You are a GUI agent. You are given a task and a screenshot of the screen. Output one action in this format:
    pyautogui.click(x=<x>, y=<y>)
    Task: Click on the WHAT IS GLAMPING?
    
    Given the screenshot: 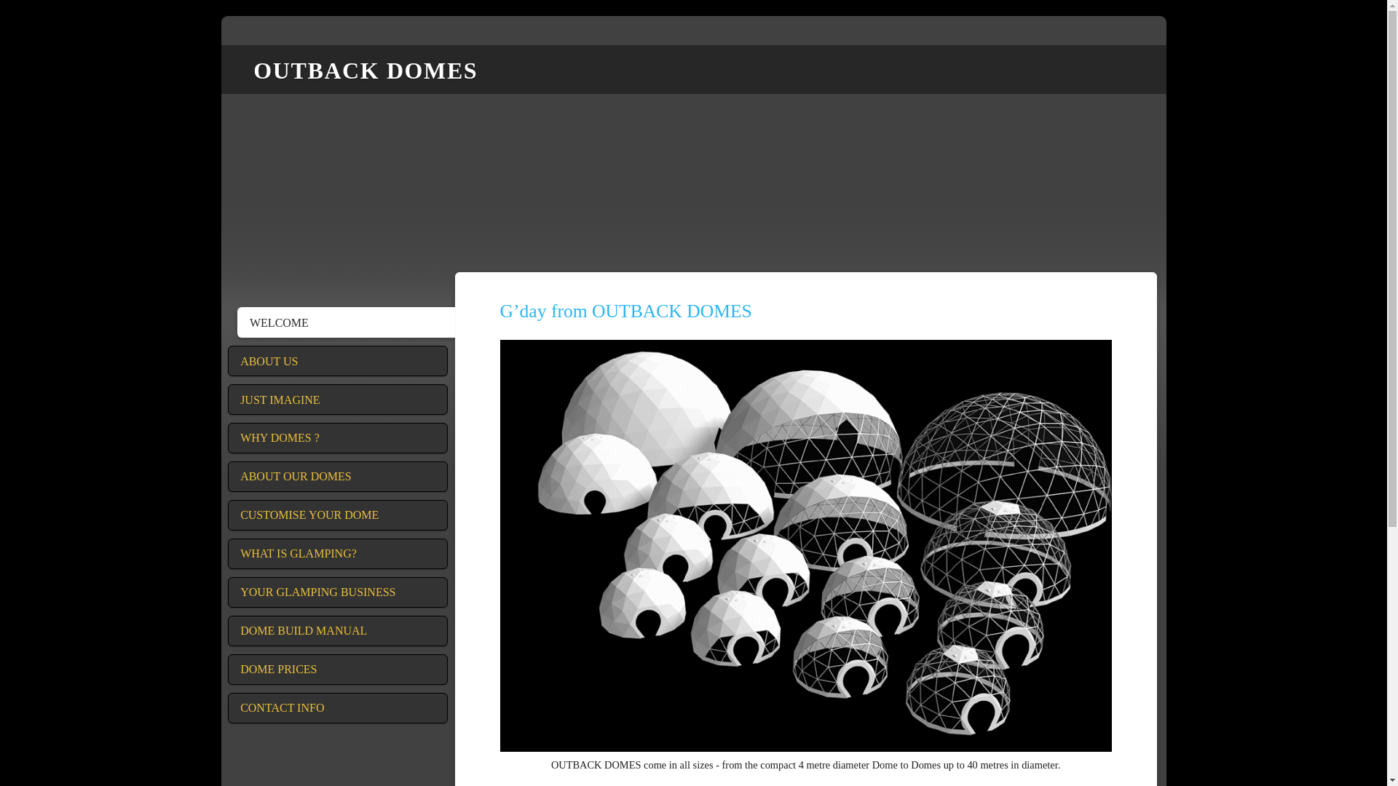 What is the action you would take?
    pyautogui.click(x=337, y=553)
    